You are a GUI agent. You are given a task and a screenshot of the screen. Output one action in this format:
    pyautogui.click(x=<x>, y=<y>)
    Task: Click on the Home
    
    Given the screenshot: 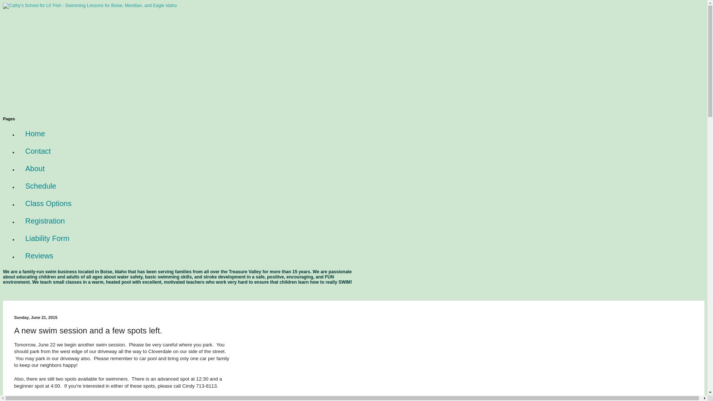 What is the action you would take?
    pyautogui.click(x=35, y=134)
    